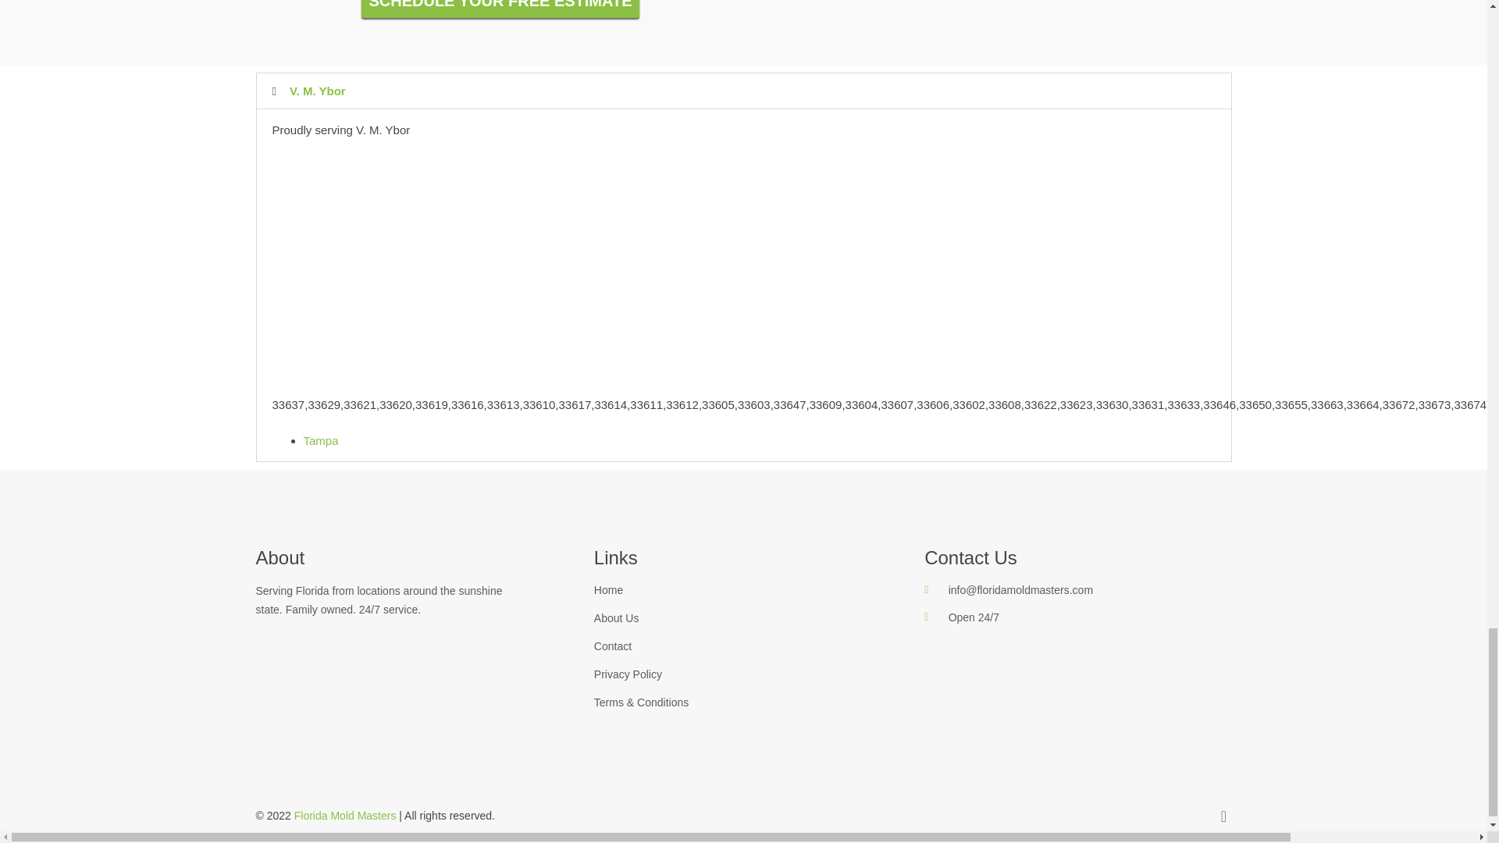  I want to click on V. M. Ybor, so click(317, 91).